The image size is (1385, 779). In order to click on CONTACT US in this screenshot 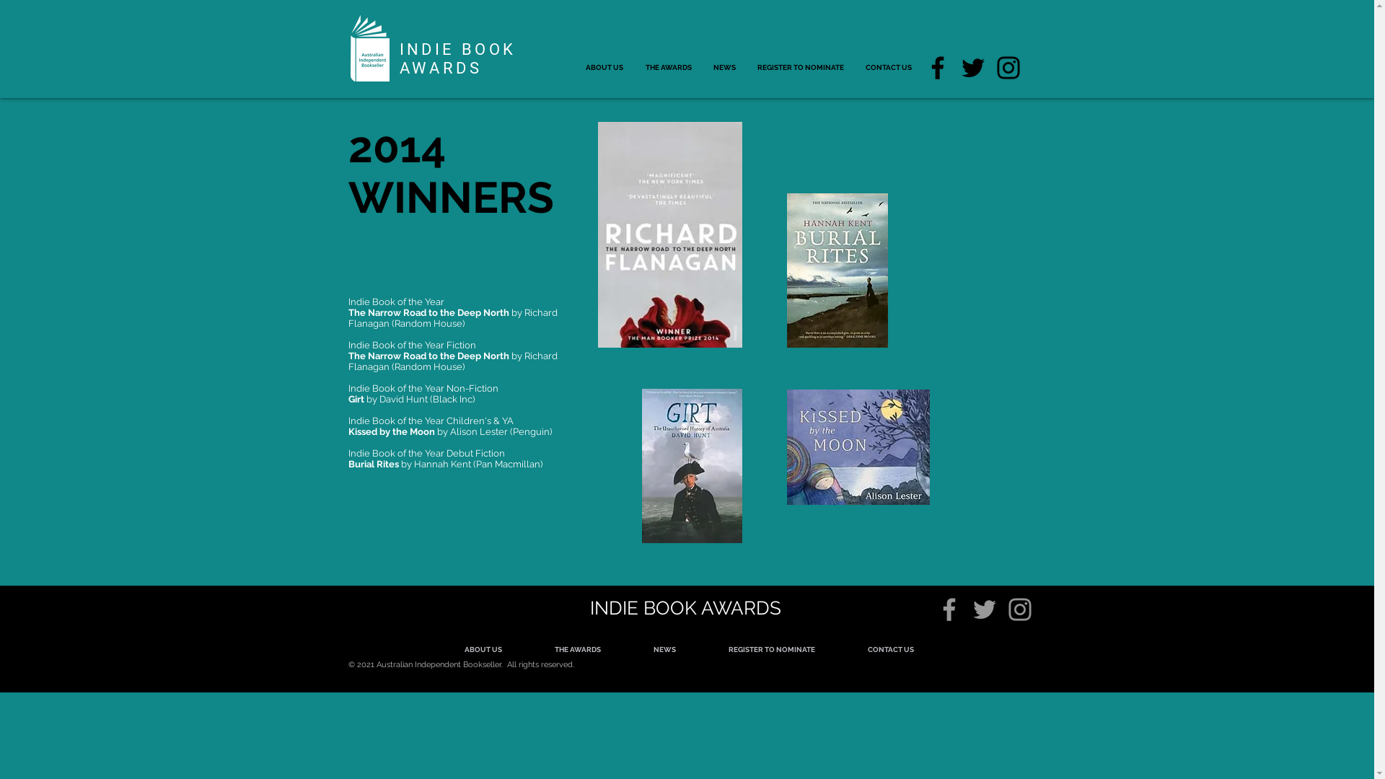, I will do `click(890, 650)`.